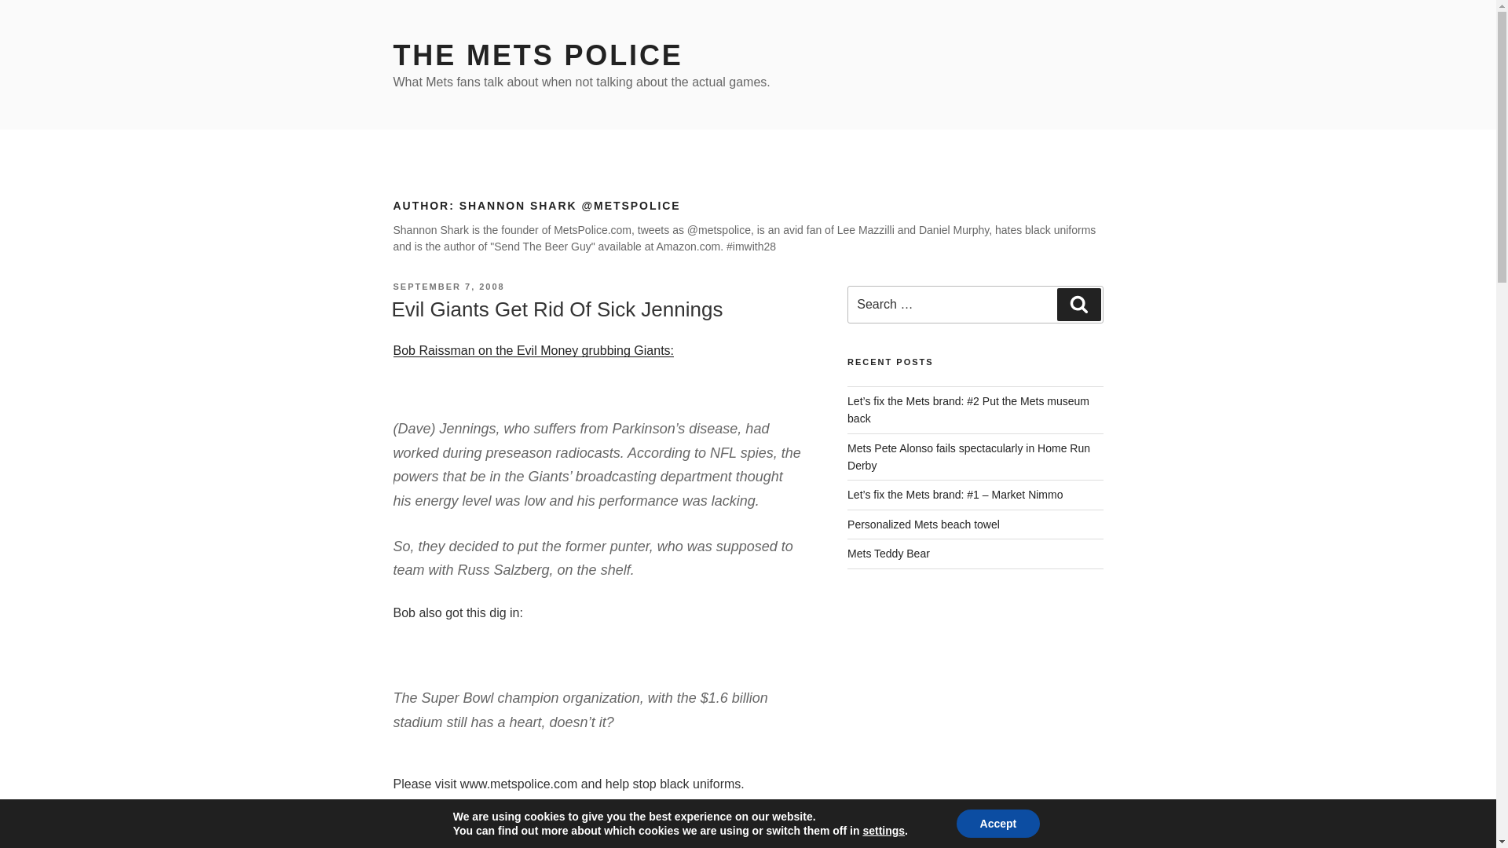  What do you see at coordinates (889, 553) in the screenshot?
I see `Mets Teddy Bear` at bounding box center [889, 553].